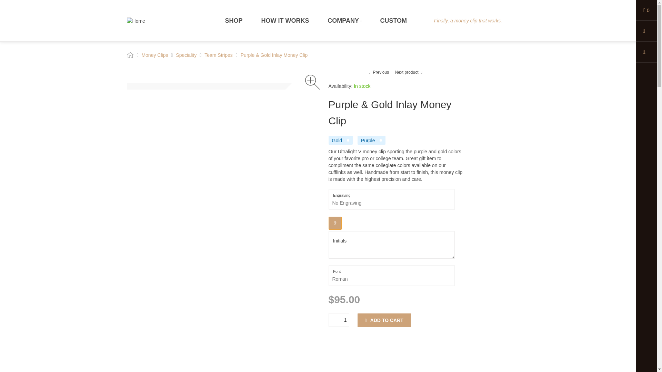 Image resolution: width=662 pixels, height=372 pixels. Describe the element at coordinates (136, 20) in the screenshot. I see `Home` at that location.